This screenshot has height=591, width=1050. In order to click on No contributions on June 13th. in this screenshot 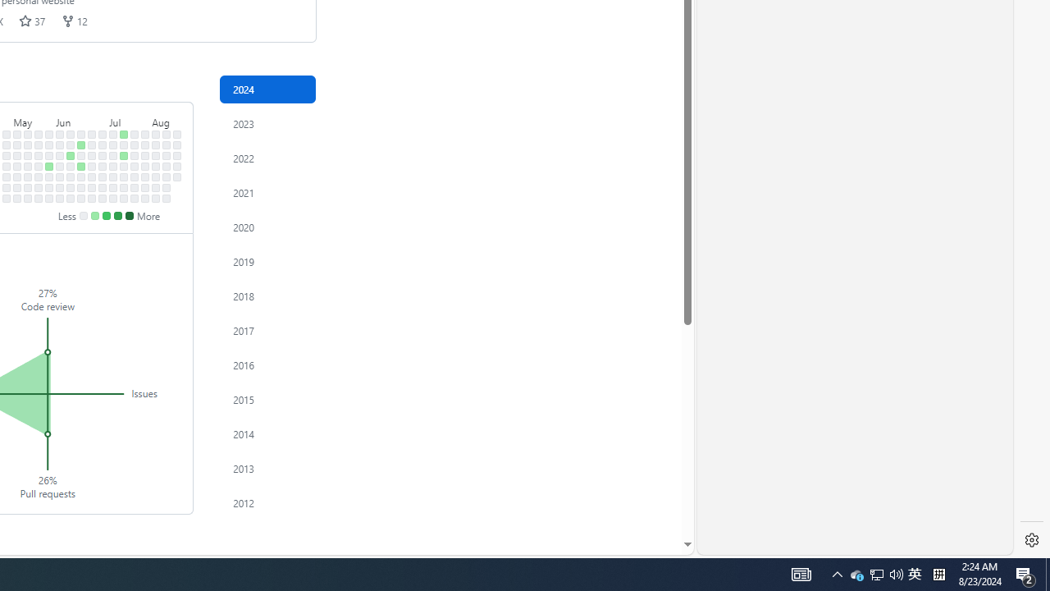, I will do `click(71, 177)`.